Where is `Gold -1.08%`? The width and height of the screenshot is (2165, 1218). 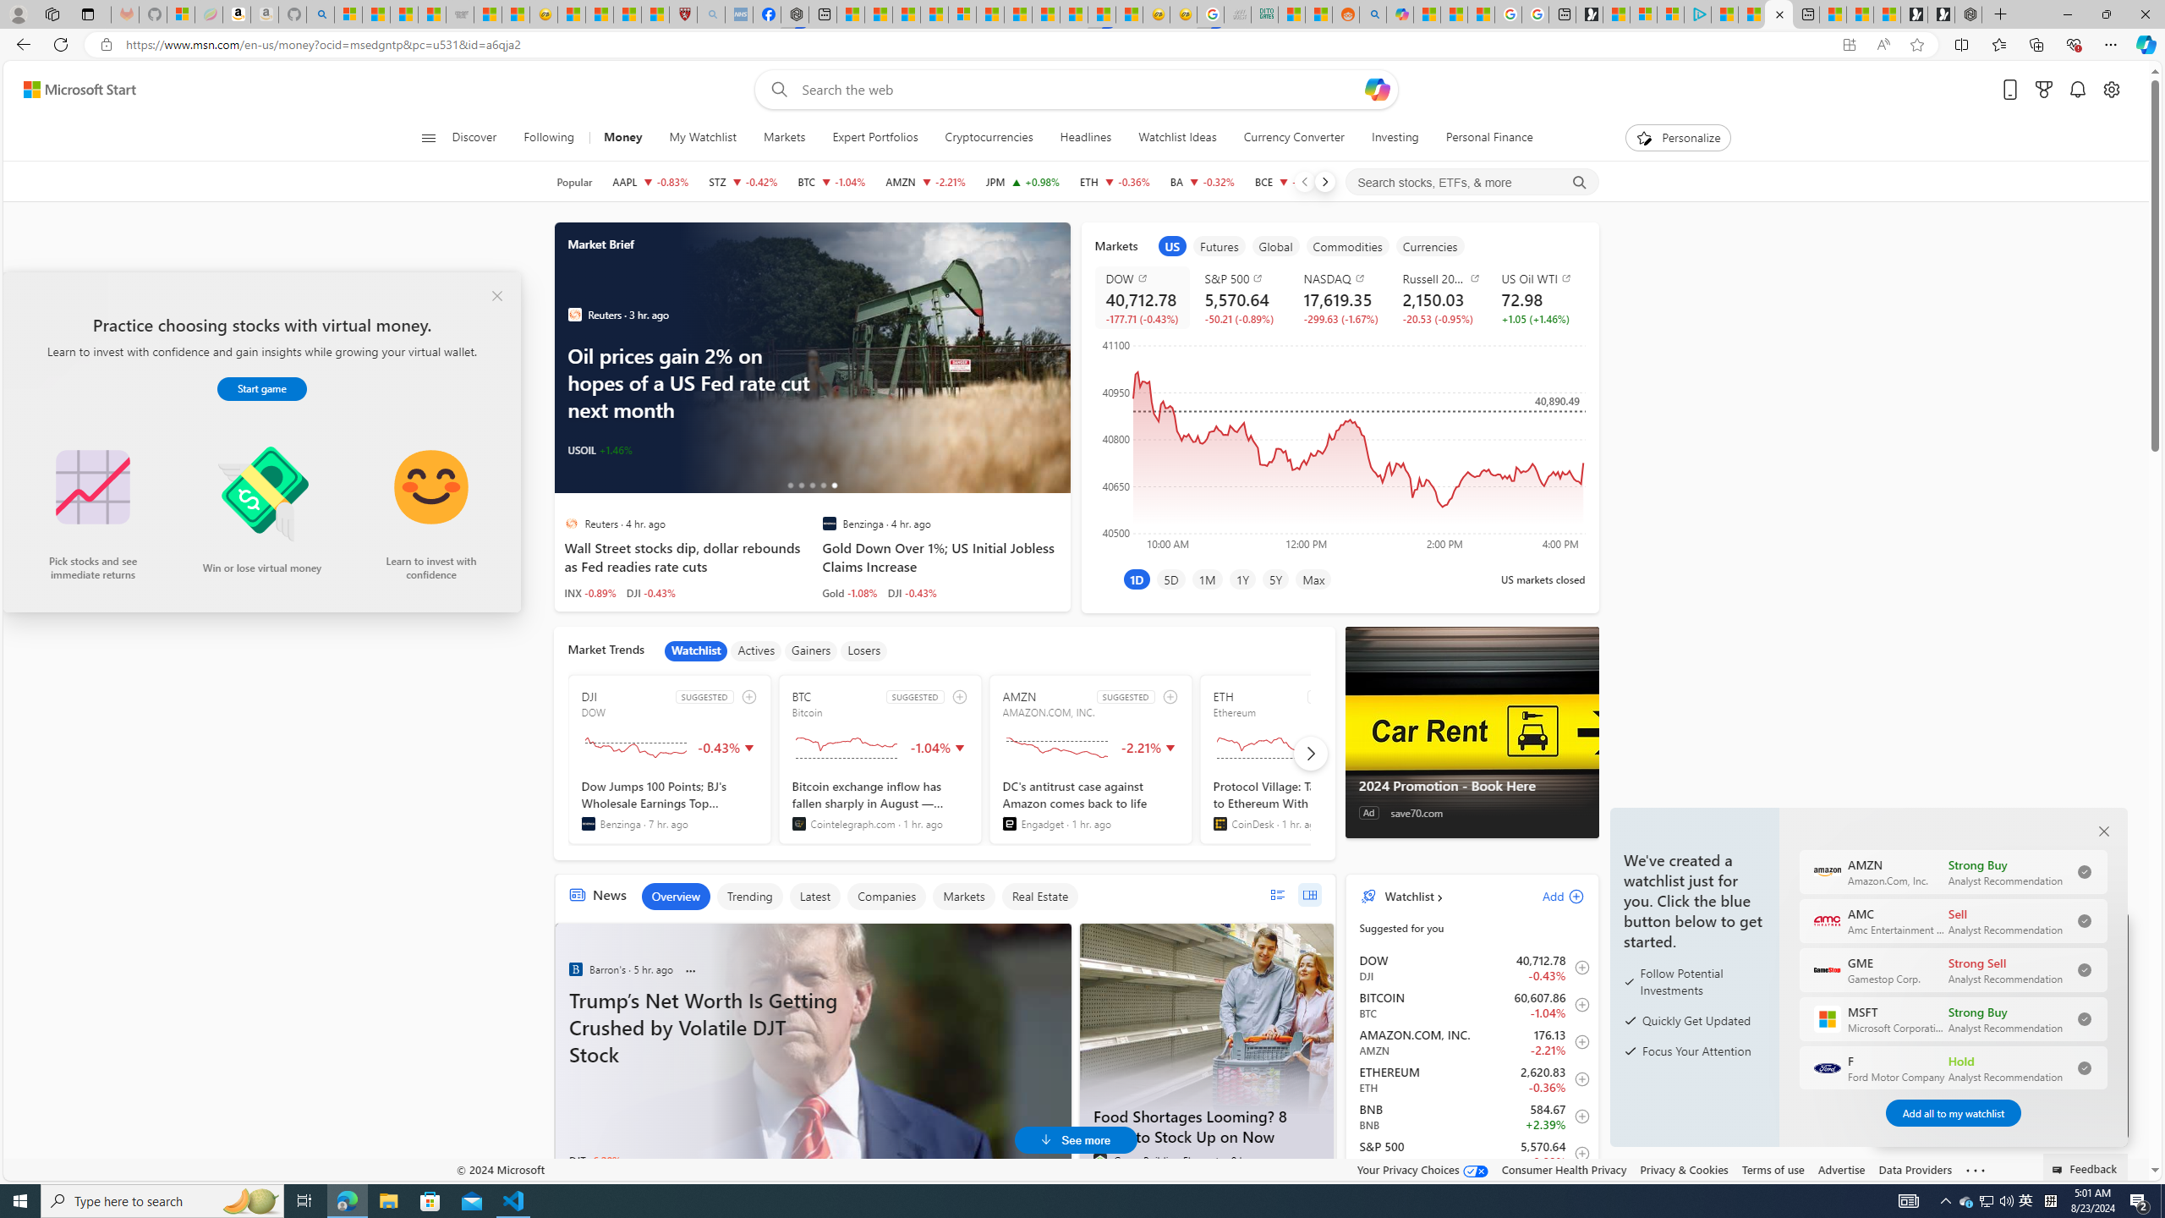
Gold -1.08% is located at coordinates (849, 592).